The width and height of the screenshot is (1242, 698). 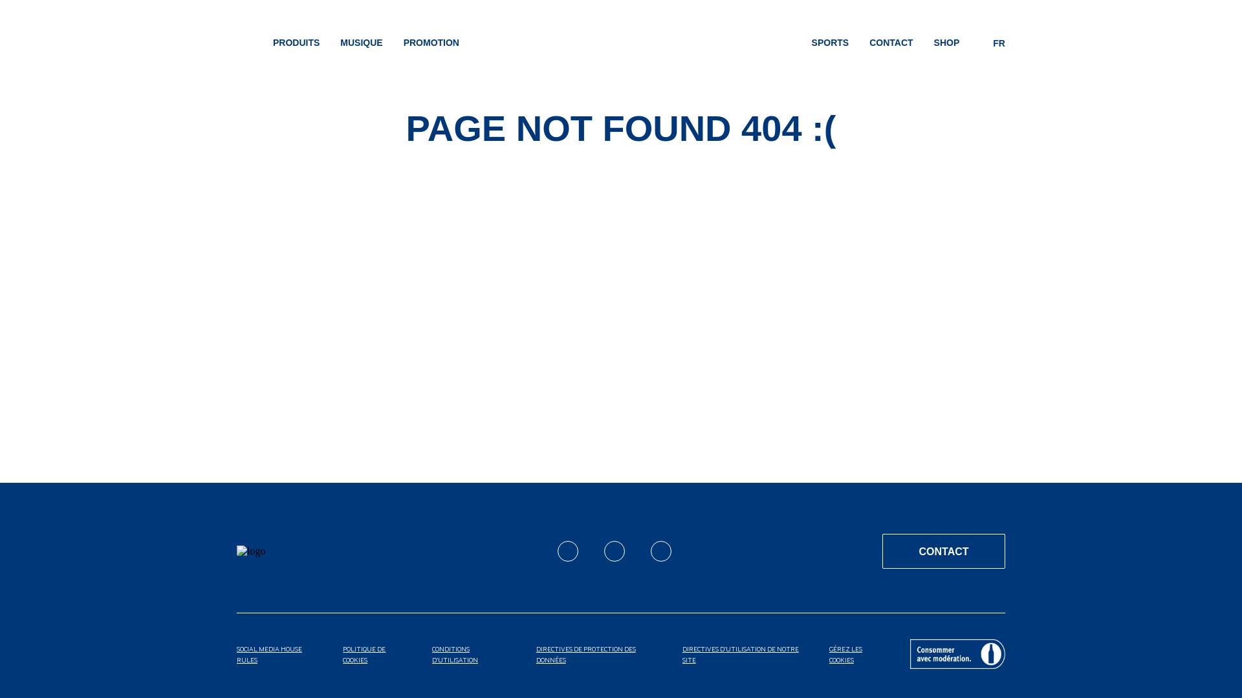 What do you see at coordinates (277, 655) in the screenshot?
I see `SOCIAL MEDIA HOUSE RULES` at bounding box center [277, 655].